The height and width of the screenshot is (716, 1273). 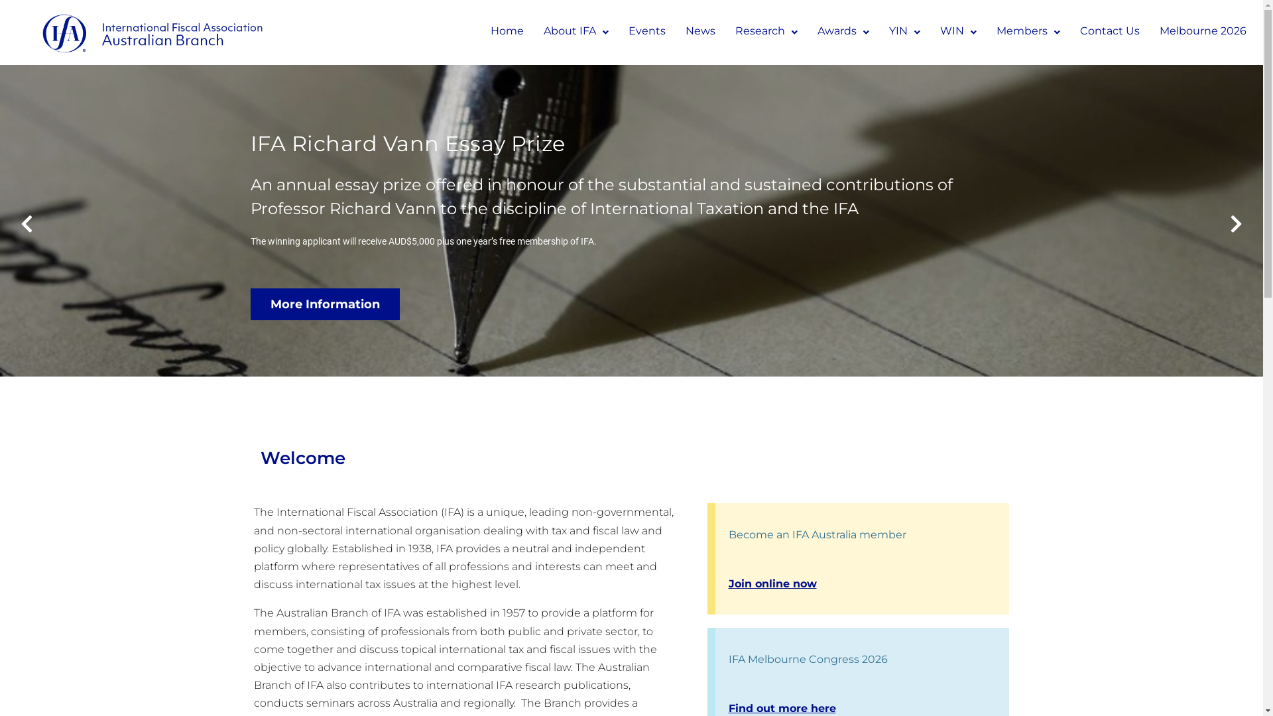 I want to click on Contact Us, so click(x=1110, y=32).